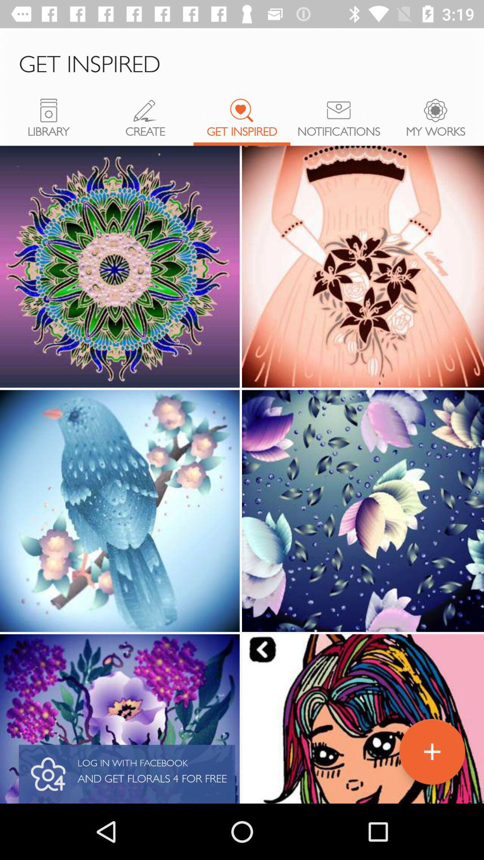 The height and width of the screenshot is (860, 484). What do you see at coordinates (339, 122) in the screenshot?
I see `click on notifications` at bounding box center [339, 122].